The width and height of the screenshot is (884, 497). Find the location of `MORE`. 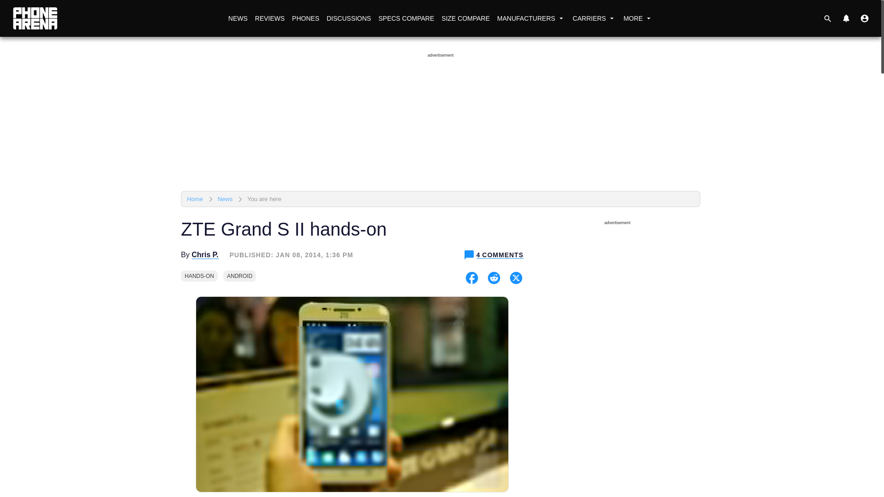

MORE is located at coordinates (638, 18).